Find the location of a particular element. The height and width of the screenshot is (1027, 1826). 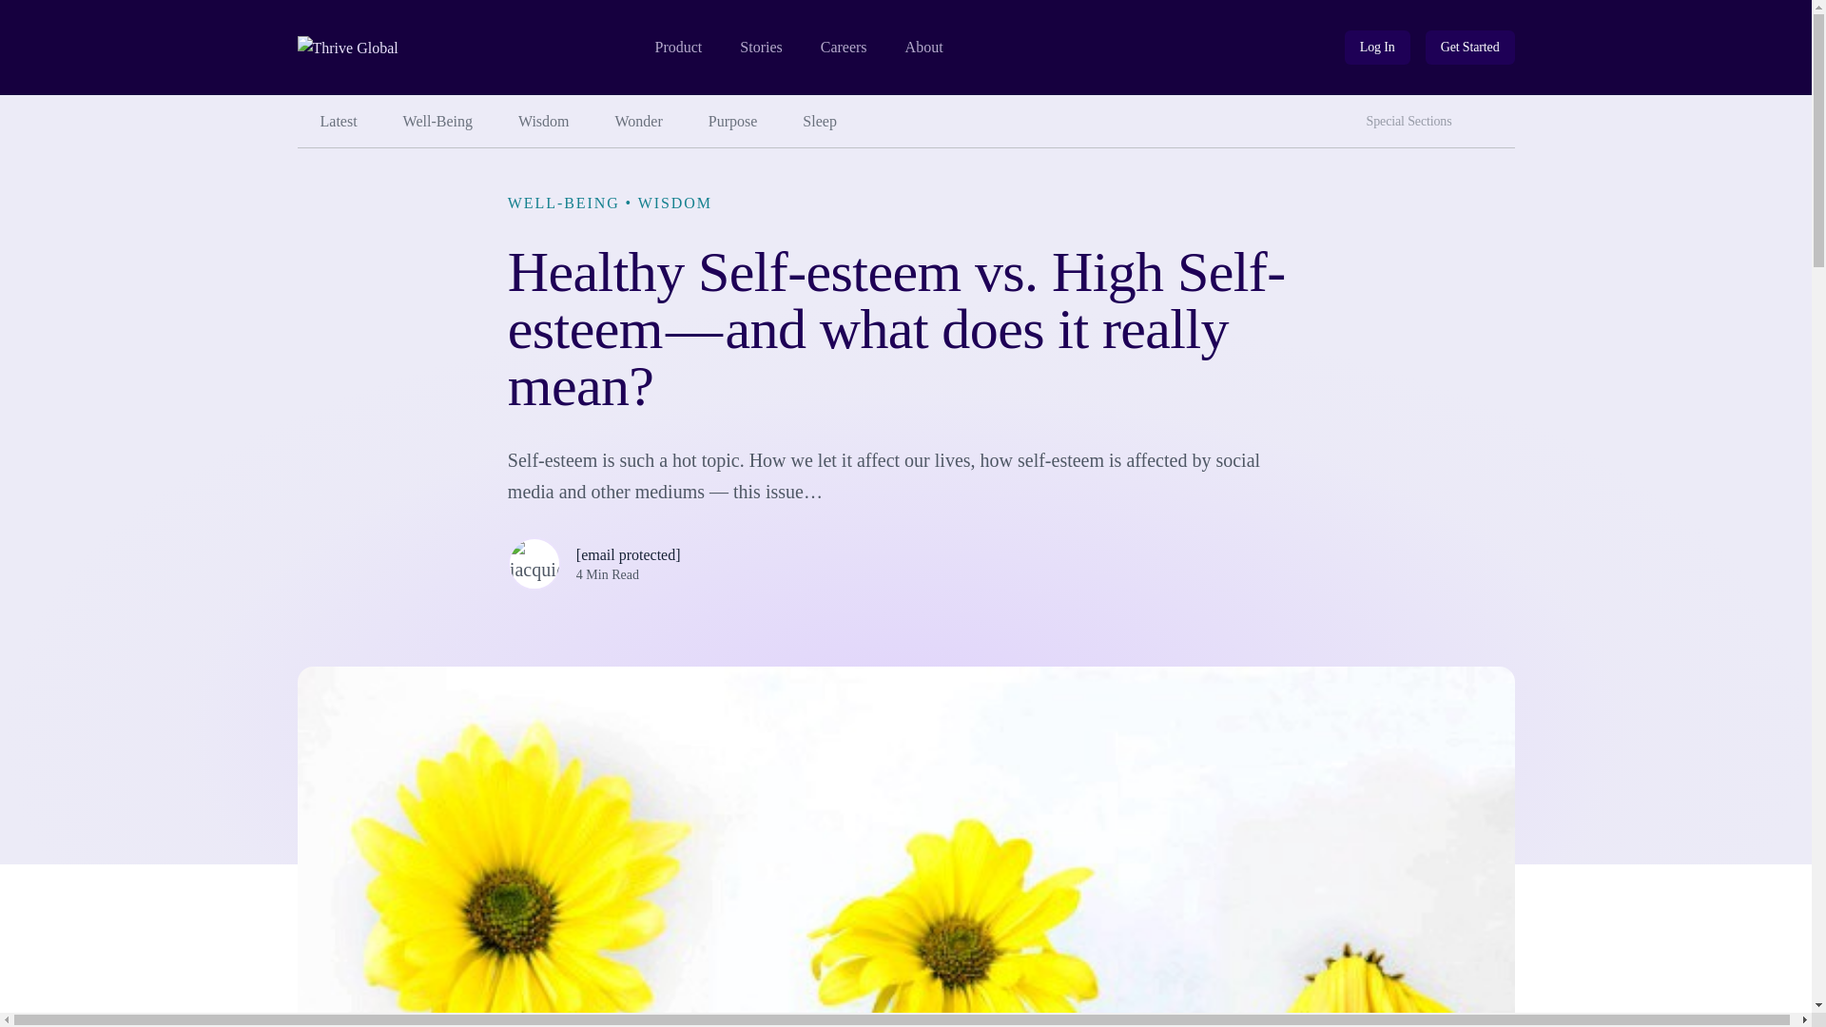

Log In is located at coordinates (1377, 48).